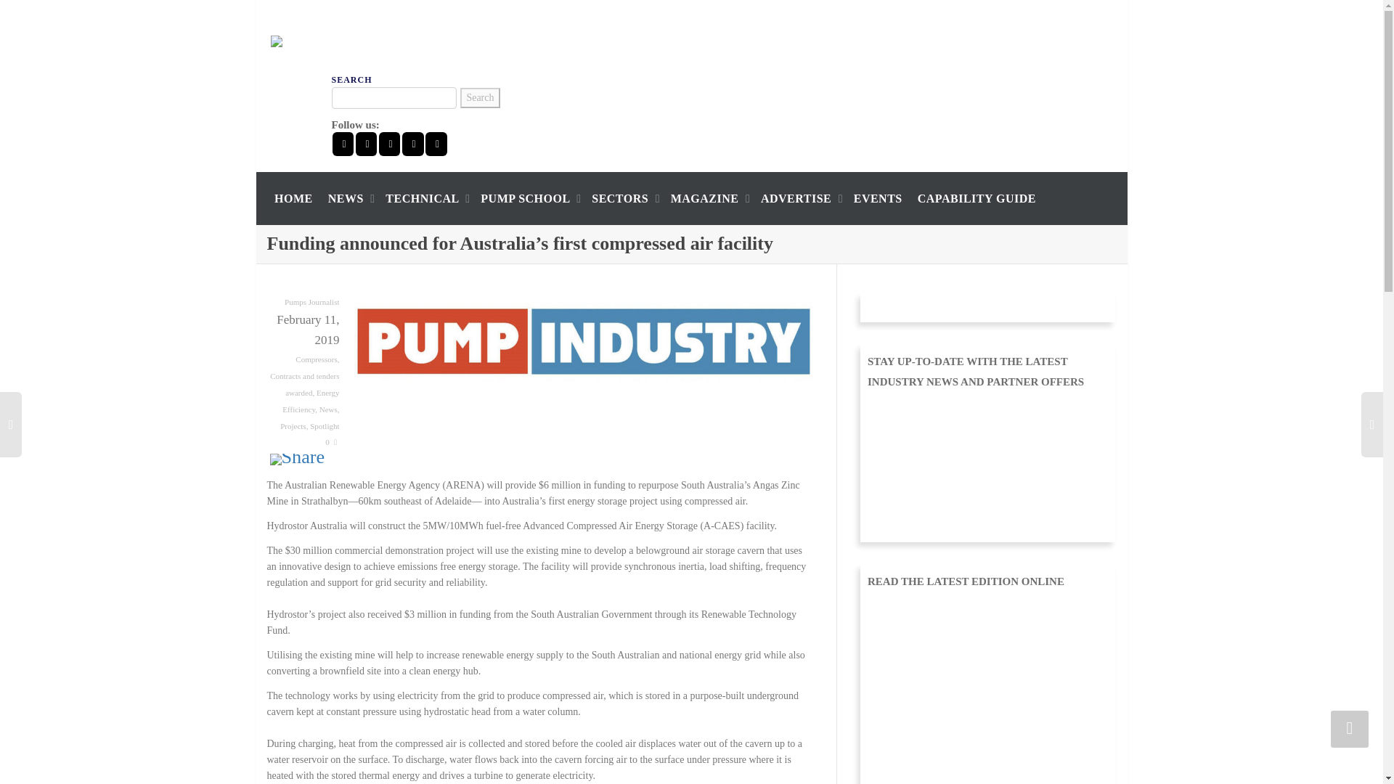 Image resolution: width=1394 pixels, height=784 pixels. What do you see at coordinates (479, 97) in the screenshot?
I see `Search` at bounding box center [479, 97].